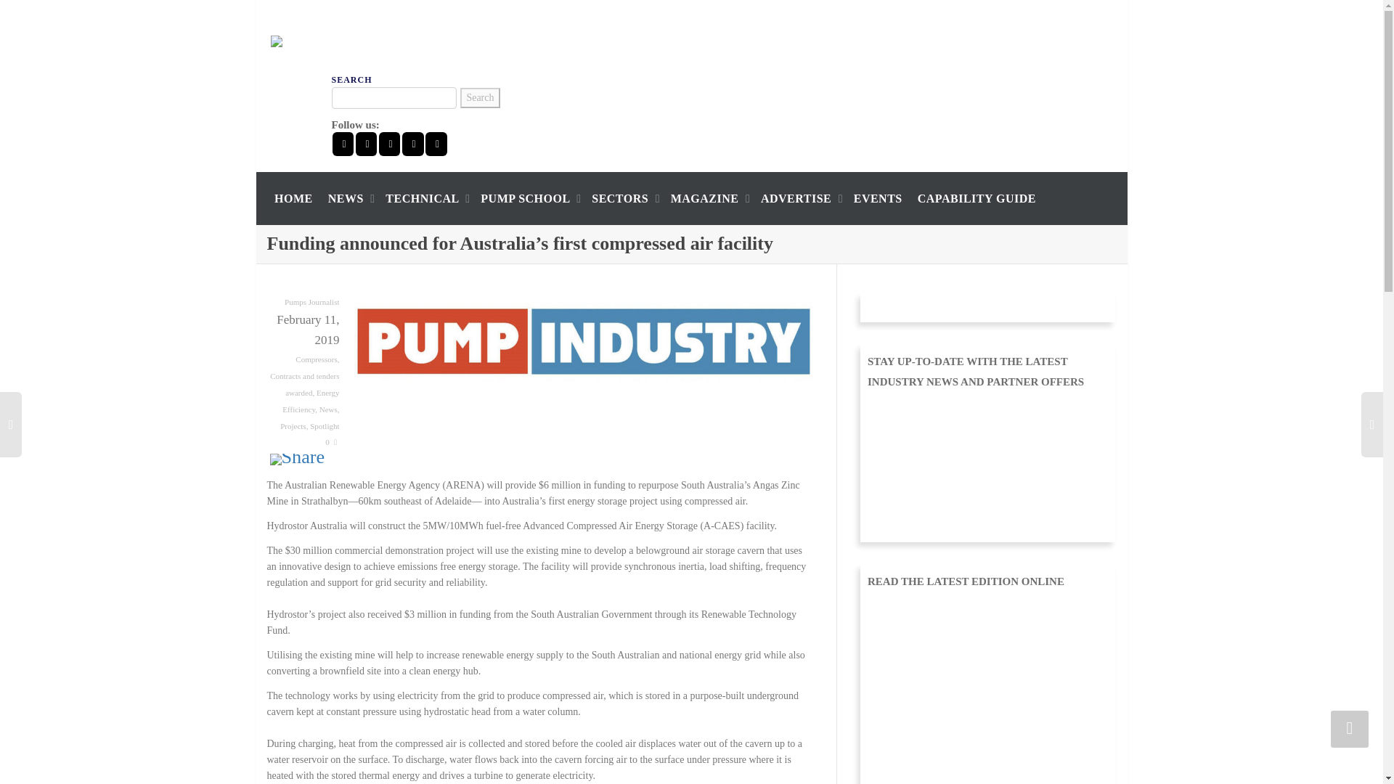 Image resolution: width=1394 pixels, height=784 pixels. What do you see at coordinates (479, 97) in the screenshot?
I see `Search` at bounding box center [479, 97].